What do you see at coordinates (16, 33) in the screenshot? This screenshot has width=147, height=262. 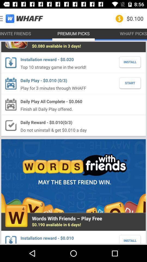 I see `turn on icon next to the premium picks item` at bounding box center [16, 33].